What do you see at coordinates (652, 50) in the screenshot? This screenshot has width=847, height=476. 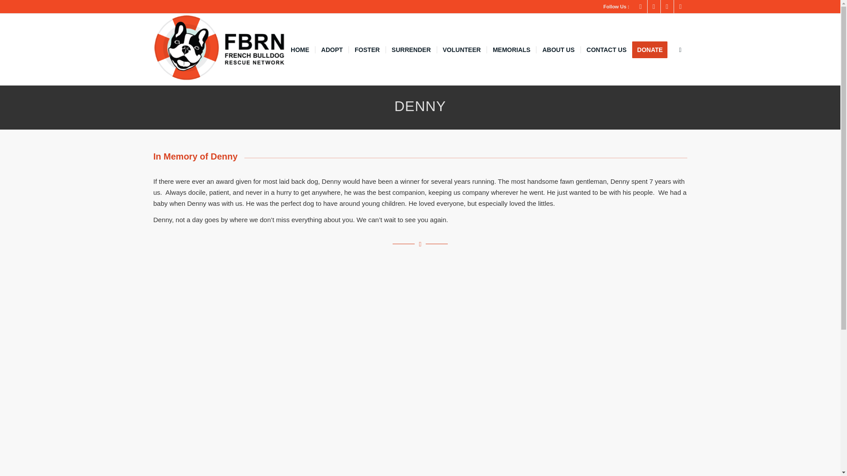 I see `DONATE` at bounding box center [652, 50].